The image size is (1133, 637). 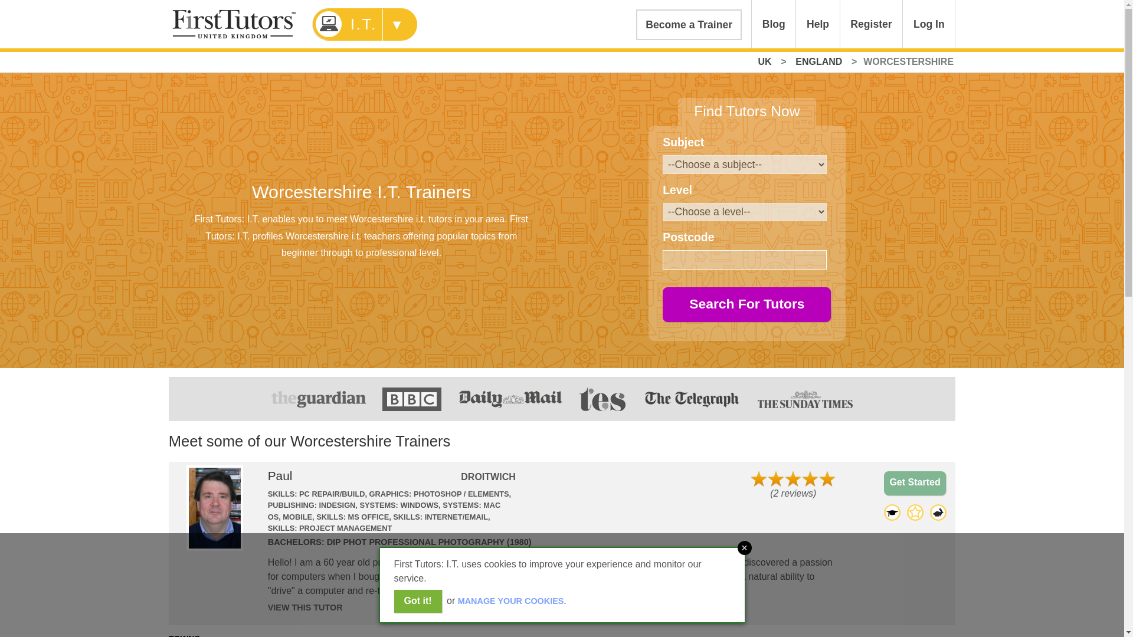 What do you see at coordinates (511, 600) in the screenshot?
I see `MANAGE YOUR COOKIES` at bounding box center [511, 600].